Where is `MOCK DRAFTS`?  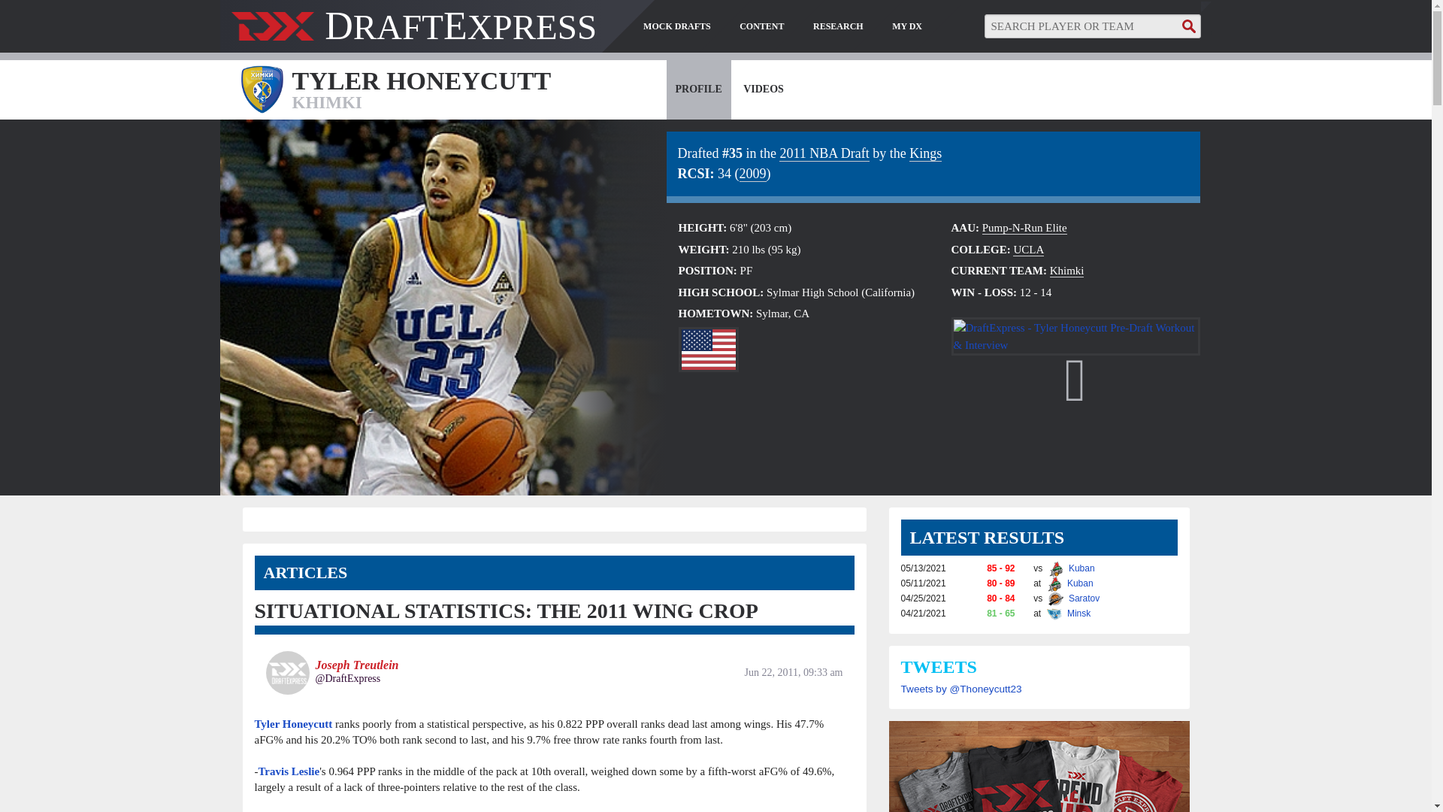 MOCK DRAFTS is located at coordinates (677, 26).